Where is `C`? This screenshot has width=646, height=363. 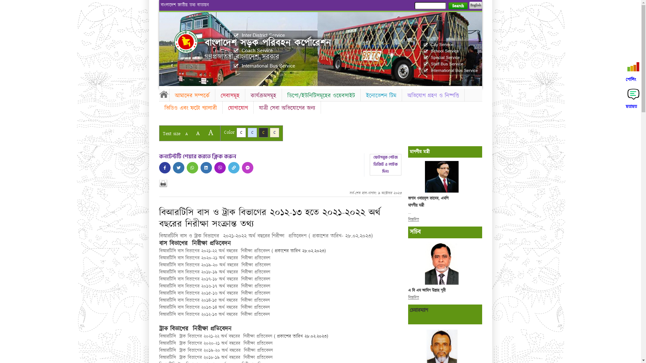
C is located at coordinates (252, 132).